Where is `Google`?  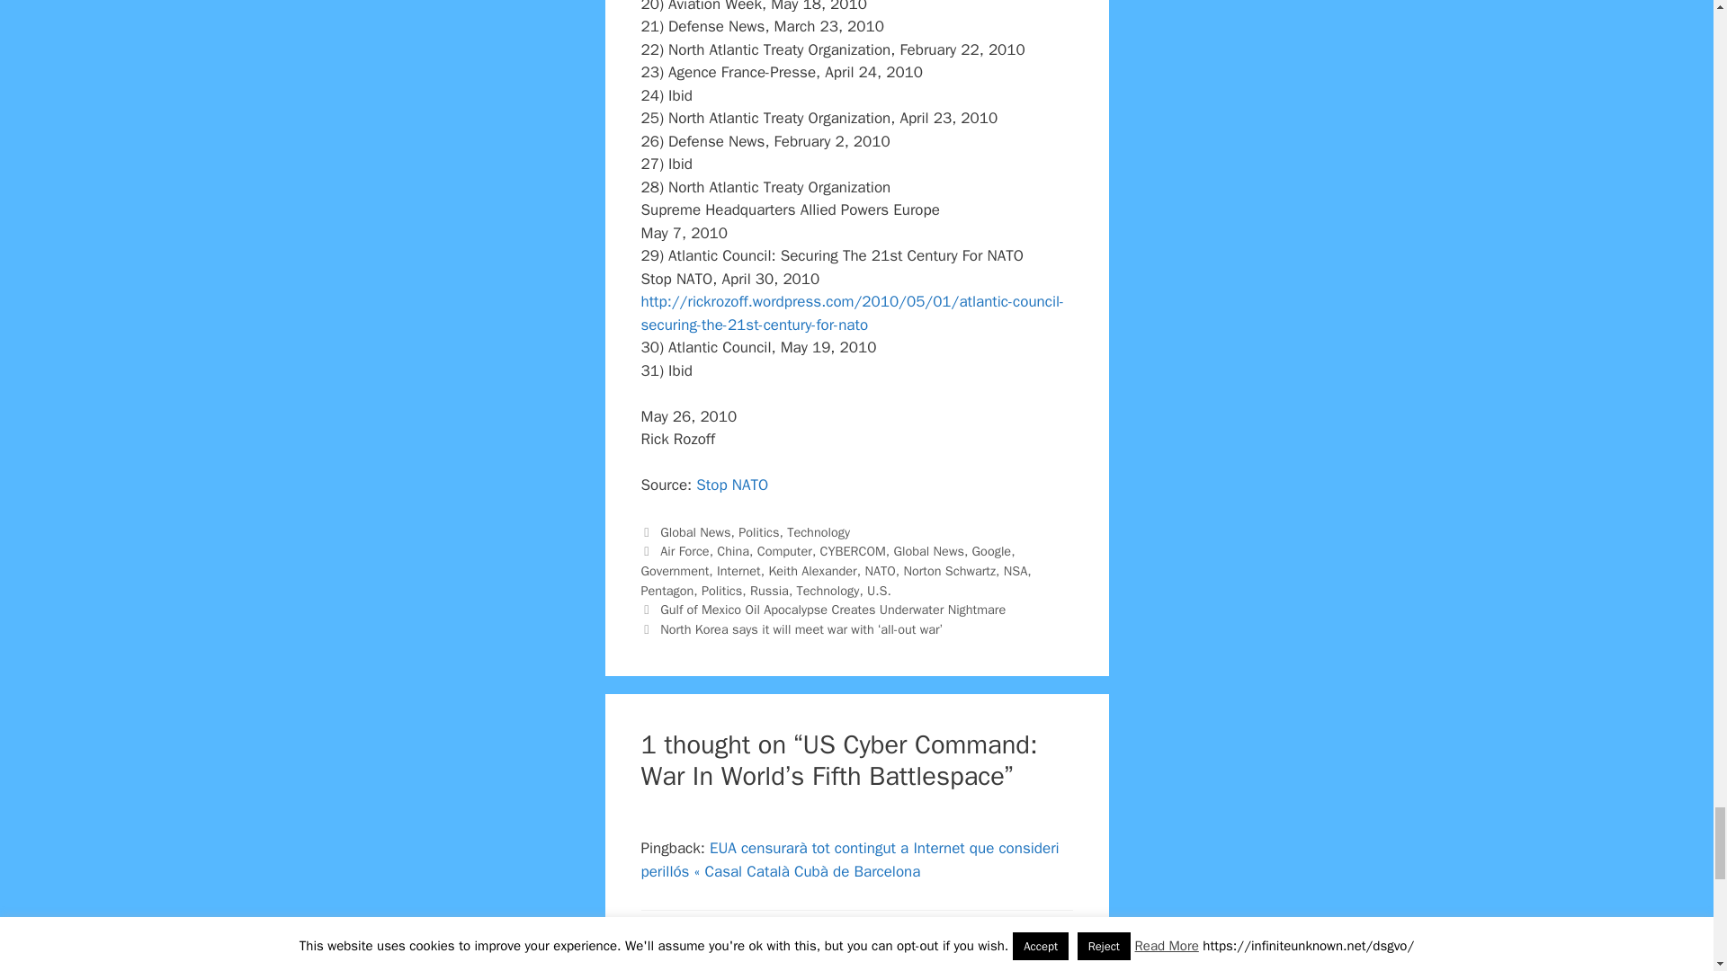
Google is located at coordinates (991, 550).